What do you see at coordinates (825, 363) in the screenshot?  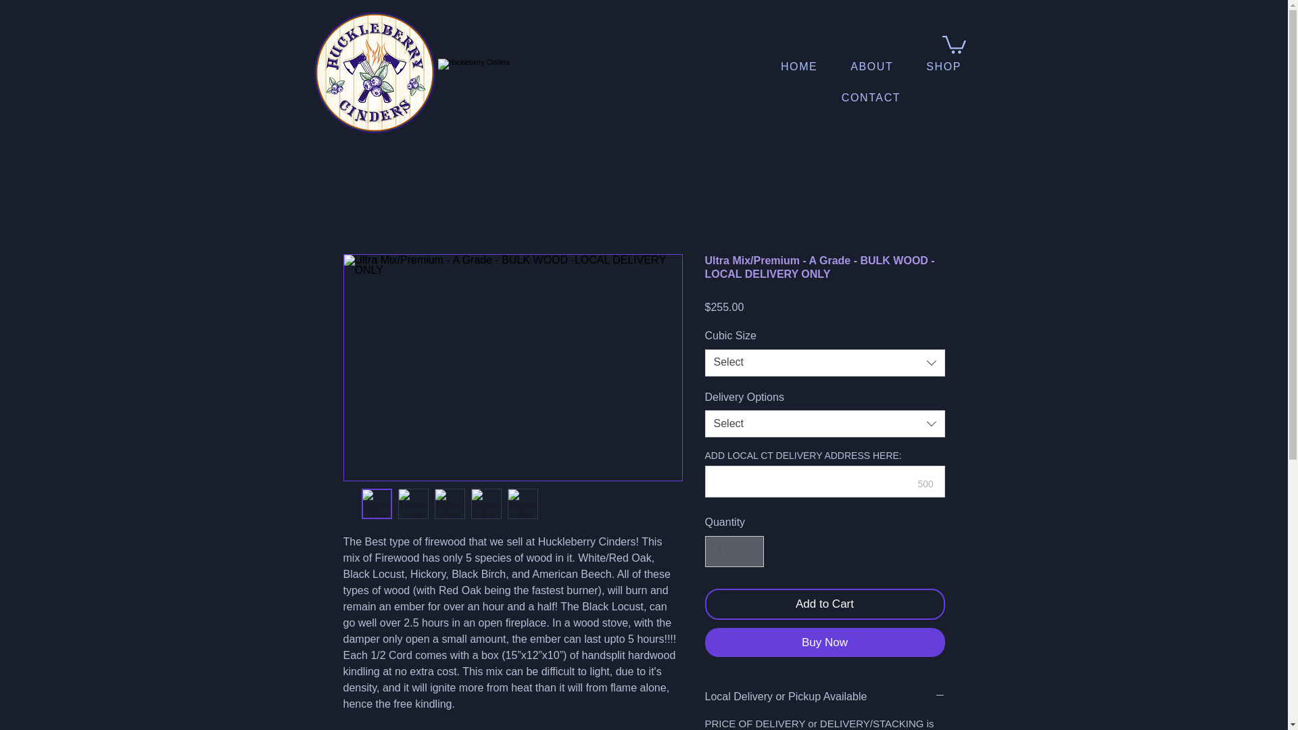 I see `Select` at bounding box center [825, 363].